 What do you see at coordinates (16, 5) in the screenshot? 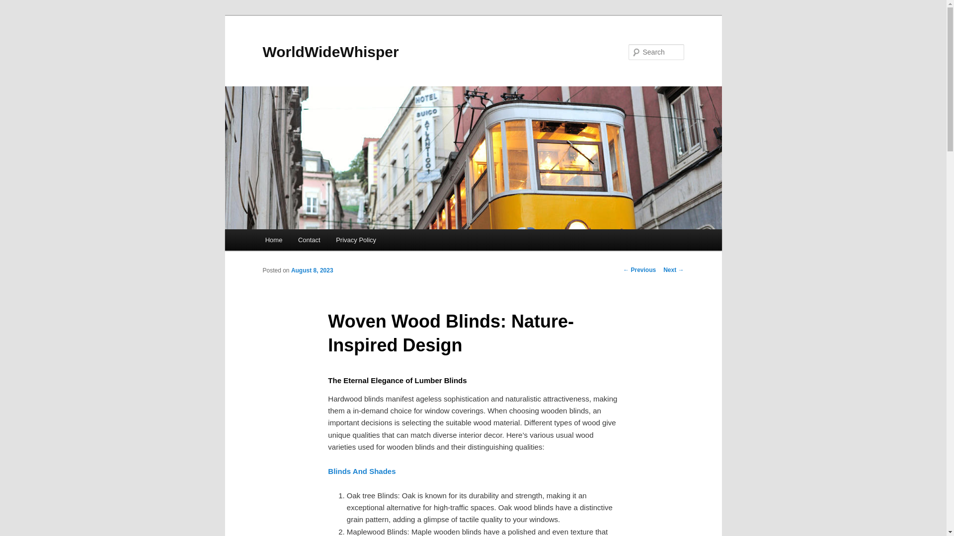
I see `Search` at bounding box center [16, 5].